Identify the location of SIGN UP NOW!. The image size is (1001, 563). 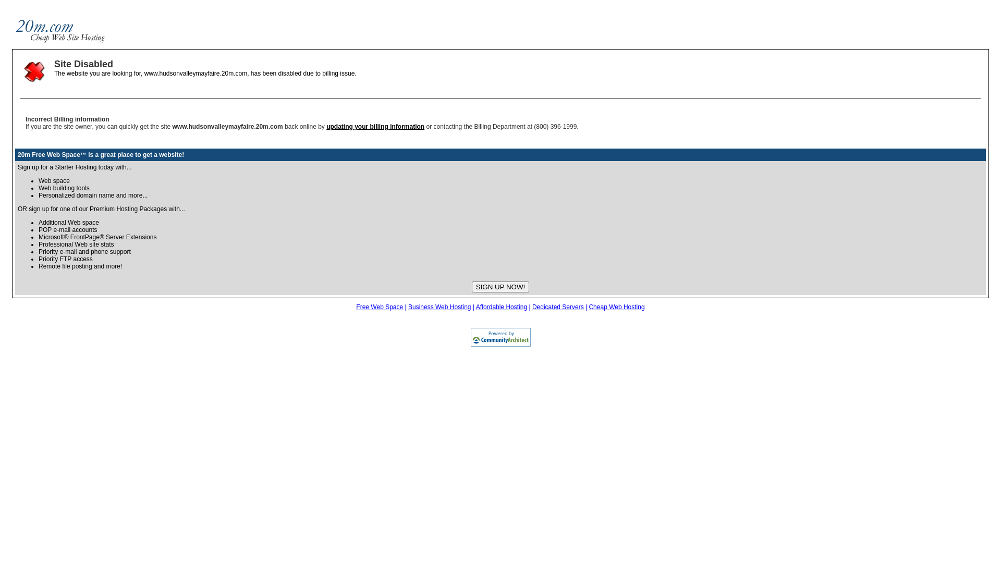
(500, 287).